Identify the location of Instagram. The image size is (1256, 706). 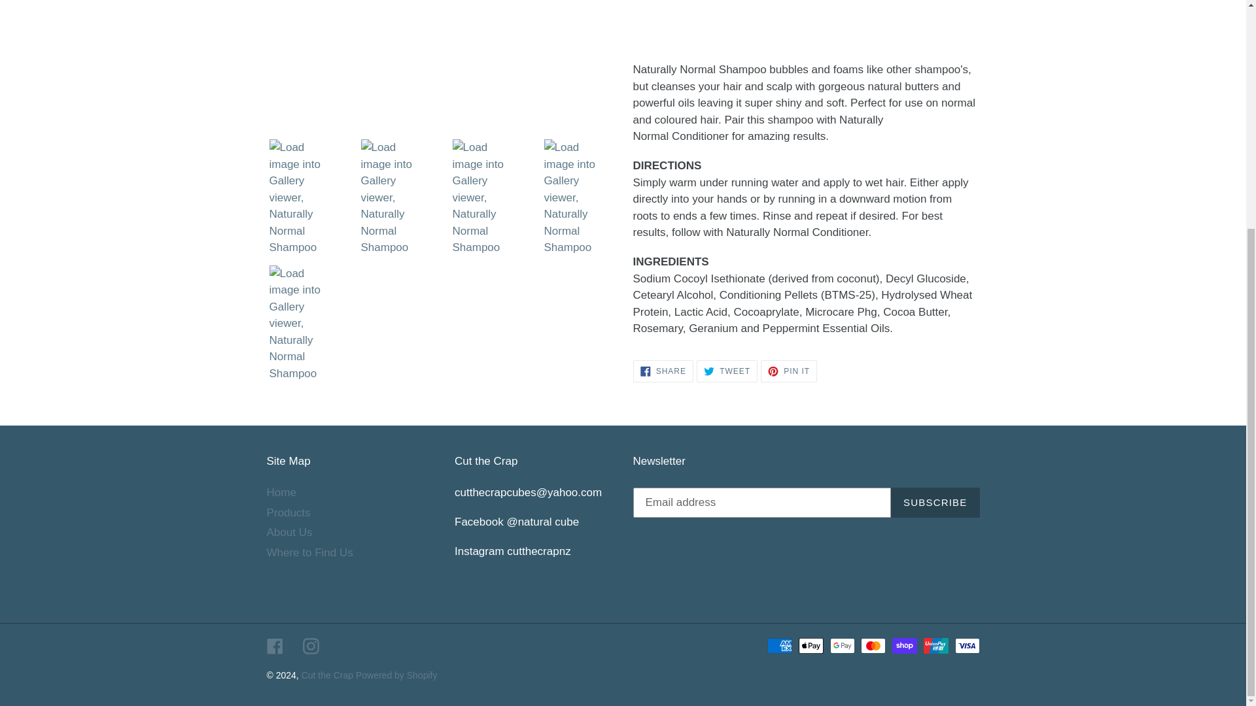
(310, 646).